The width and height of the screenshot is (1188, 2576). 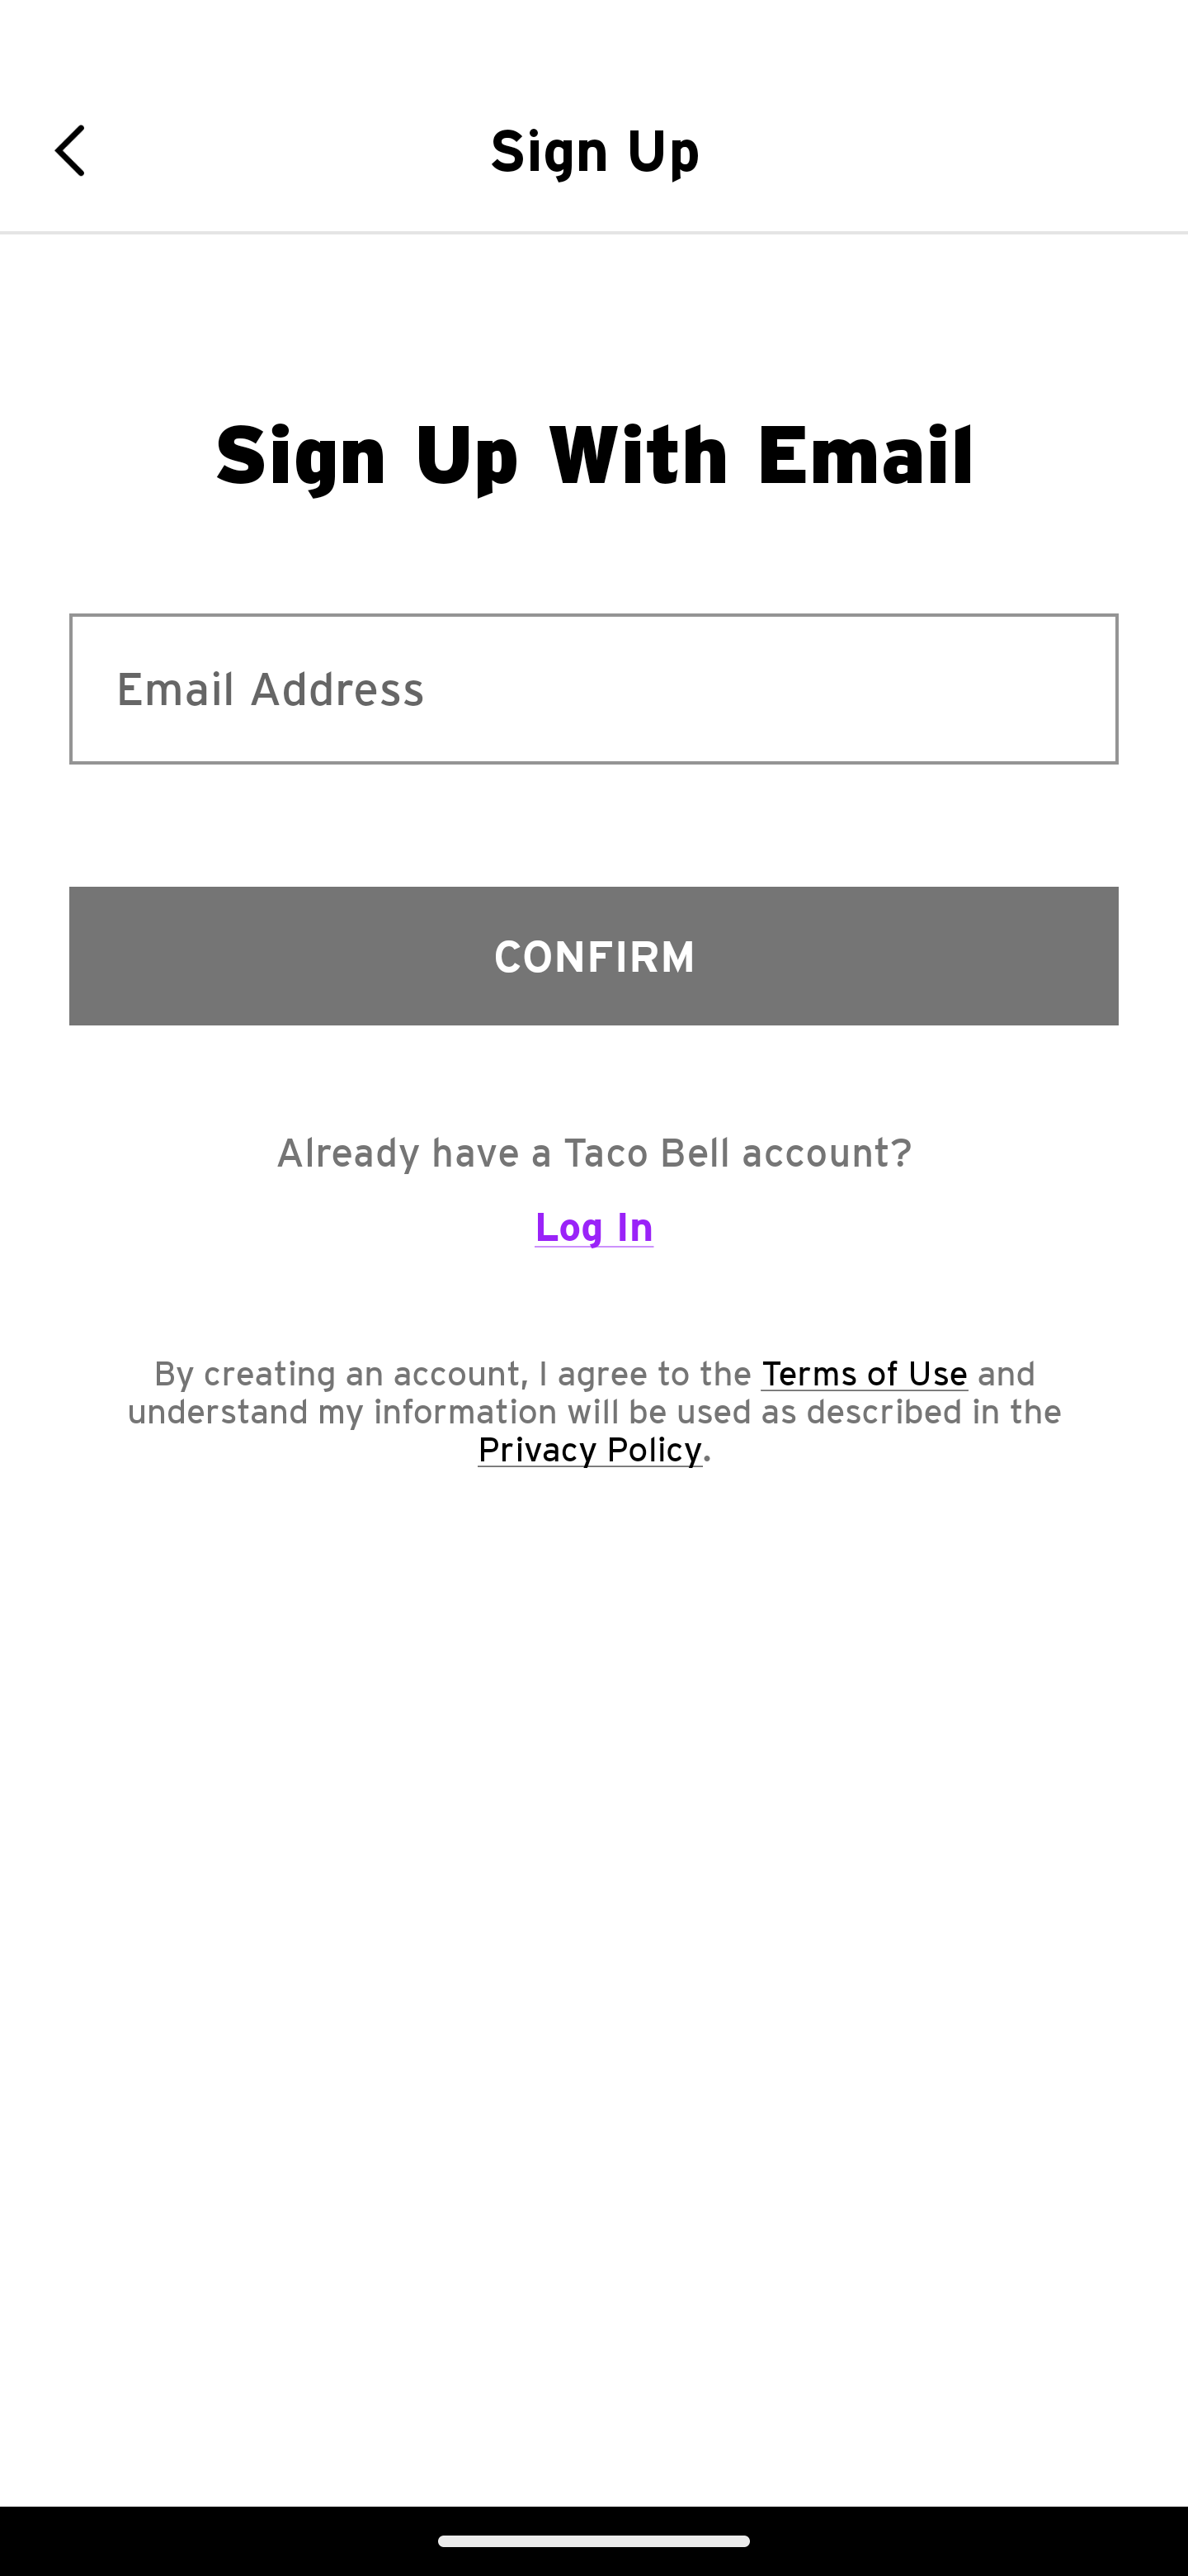 I want to click on Navigate up, so click(x=81, y=150).